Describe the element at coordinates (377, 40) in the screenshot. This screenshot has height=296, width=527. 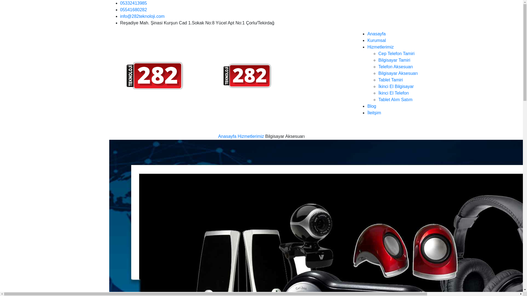
I see `Kurumsal` at that location.